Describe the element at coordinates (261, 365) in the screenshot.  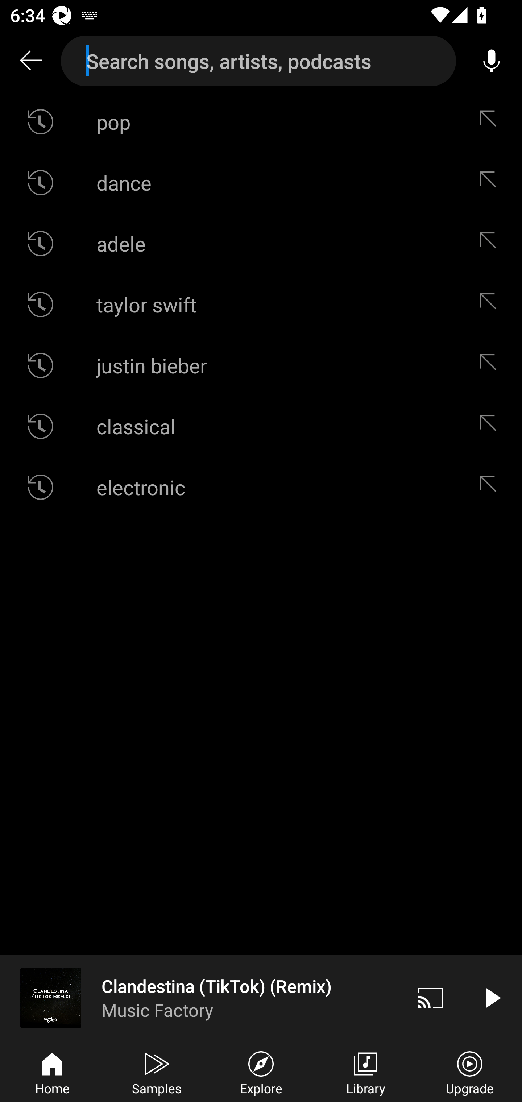
I see `justin bieber Edit suggestion justin bieber` at that location.